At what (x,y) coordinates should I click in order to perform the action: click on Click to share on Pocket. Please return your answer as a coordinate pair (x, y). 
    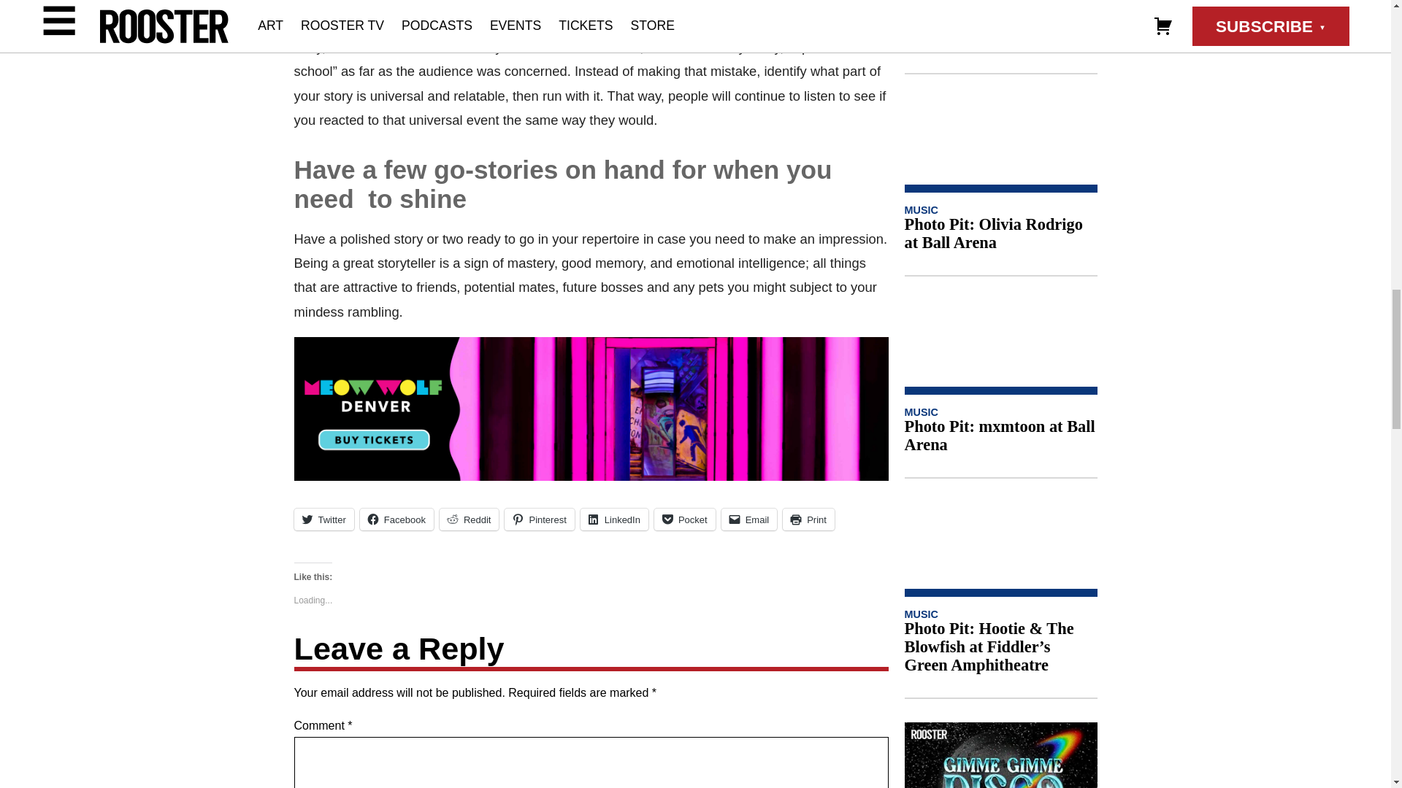
    Looking at the image, I should click on (685, 519).